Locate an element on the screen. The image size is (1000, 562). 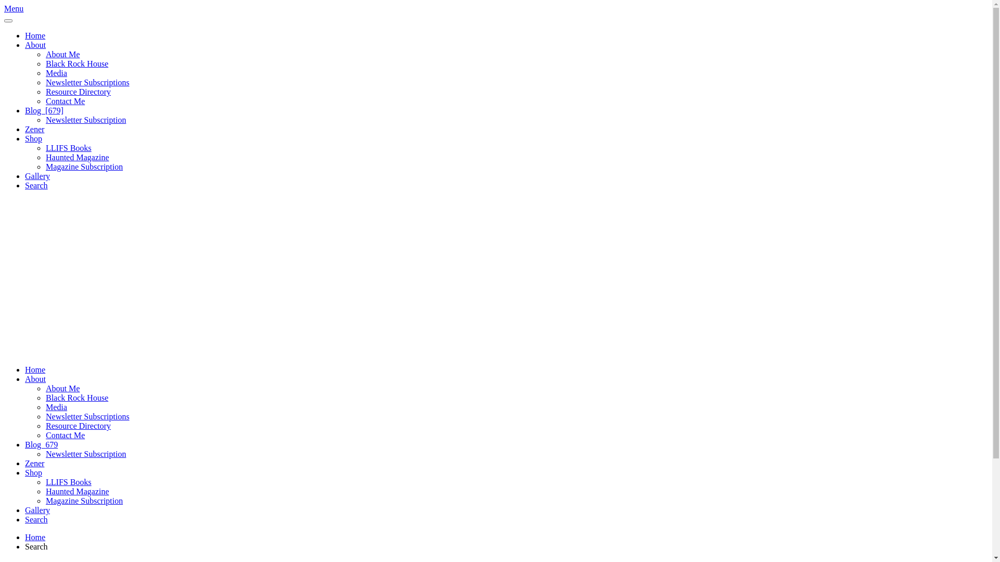
Media is located at coordinates (56, 407).